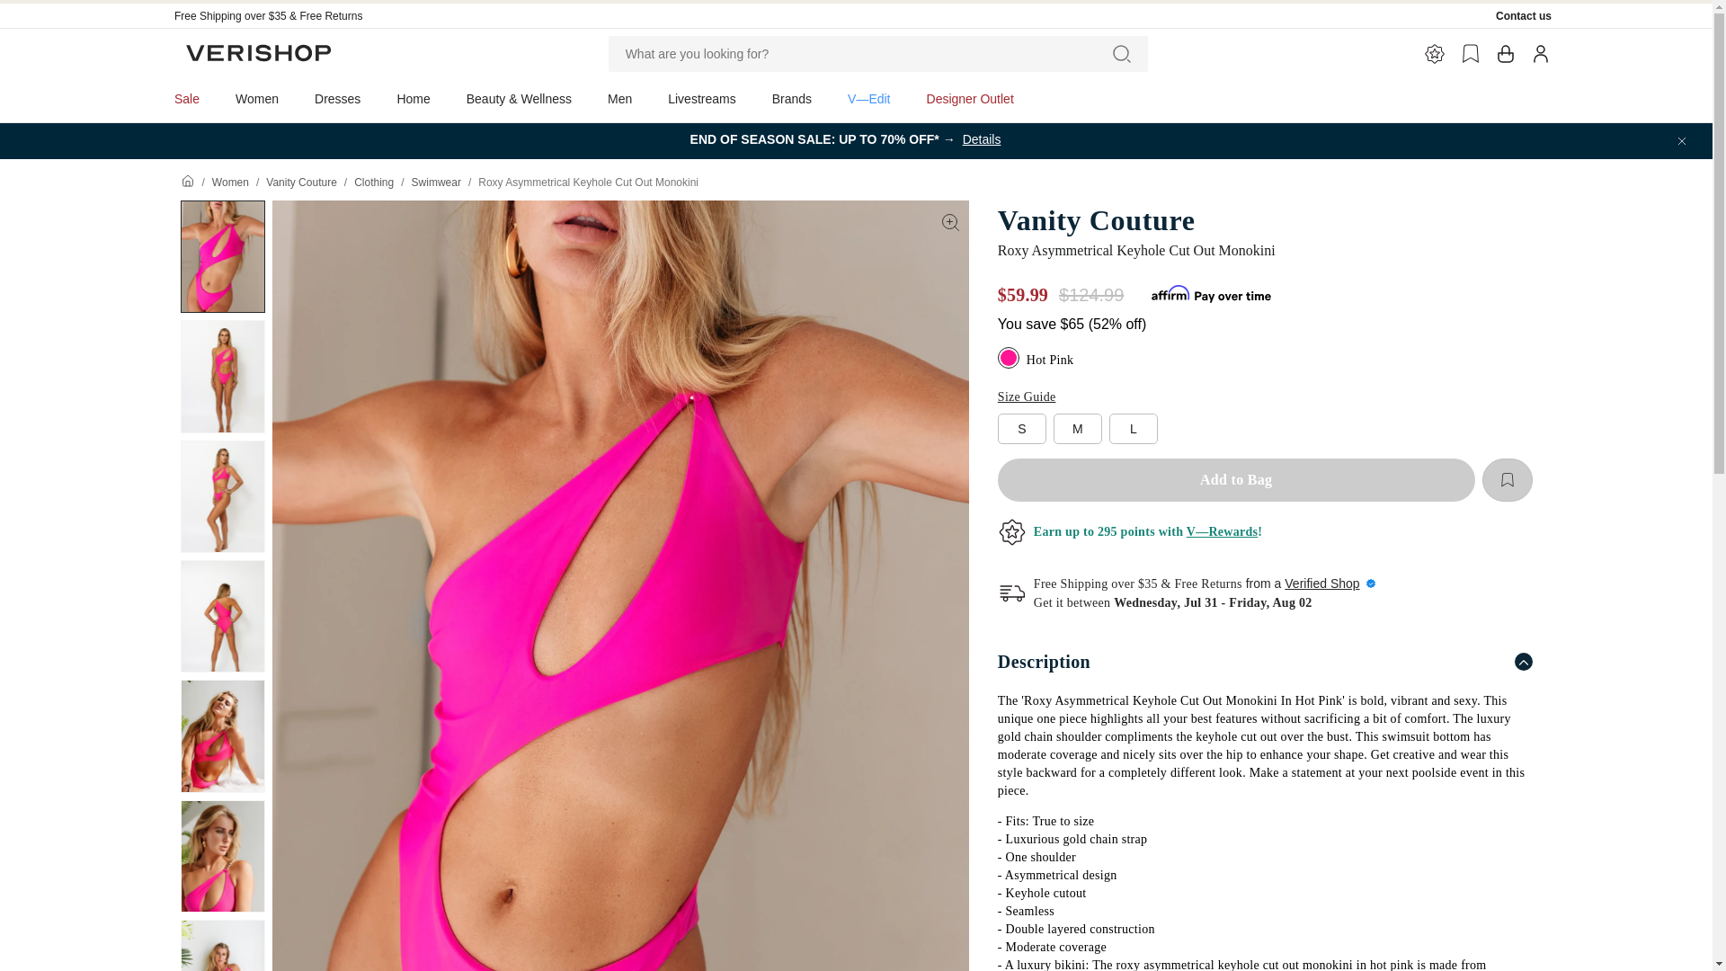  What do you see at coordinates (792, 98) in the screenshot?
I see `Brands` at bounding box center [792, 98].